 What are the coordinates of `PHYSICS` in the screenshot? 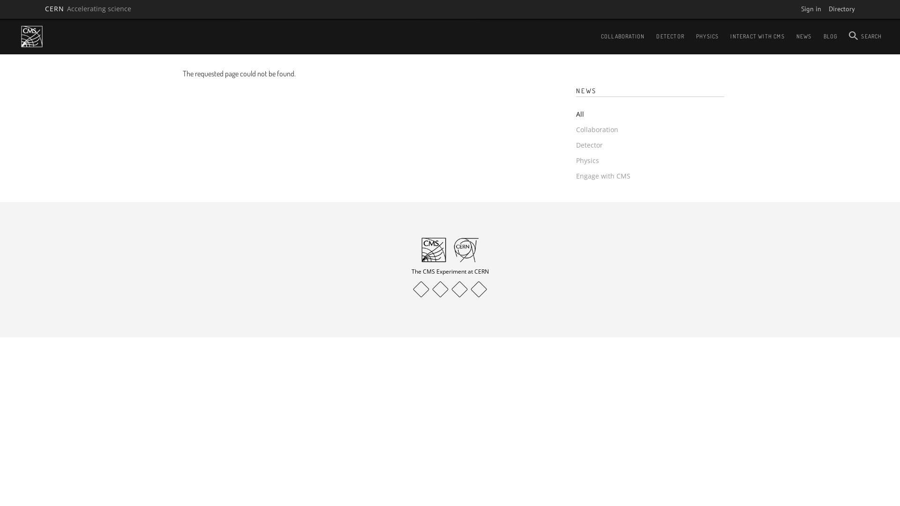 It's located at (707, 37).